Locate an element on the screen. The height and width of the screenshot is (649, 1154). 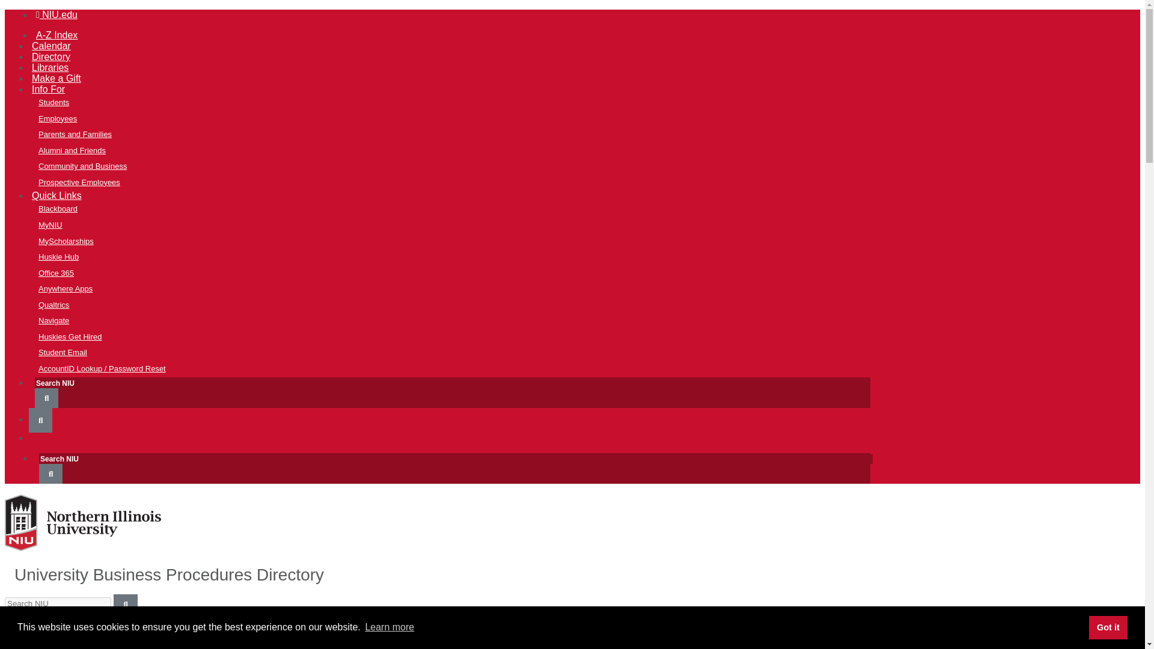
Huskie Hub is located at coordinates (459, 257).